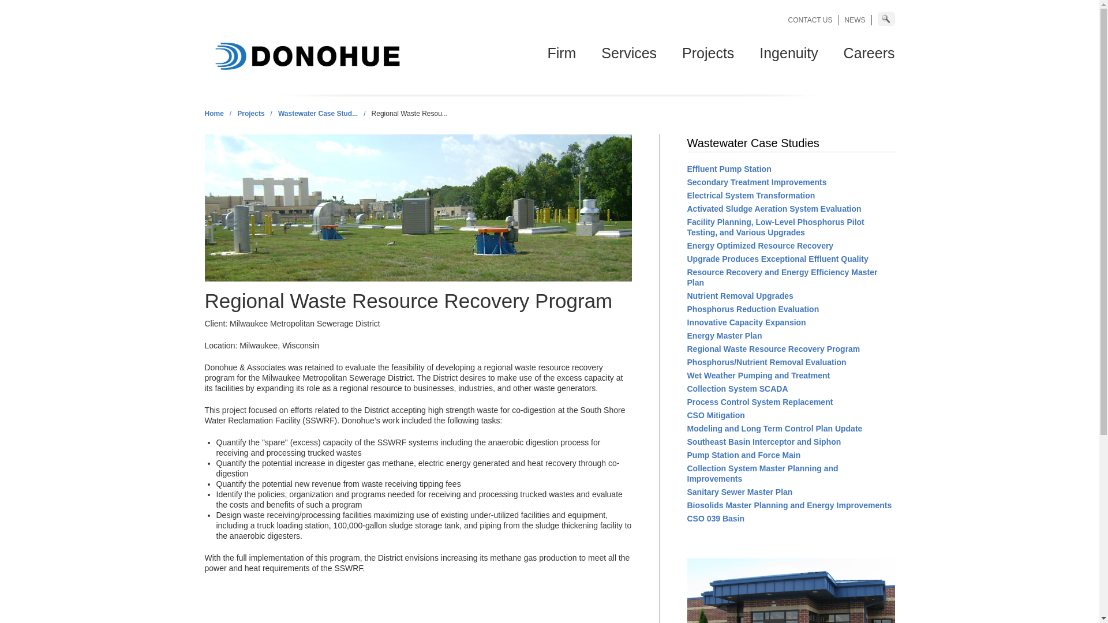 The width and height of the screenshot is (1108, 623). What do you see at coordinates (708, 52) in the screenshot?
I see `Projects` at bounding box center [708, 52].